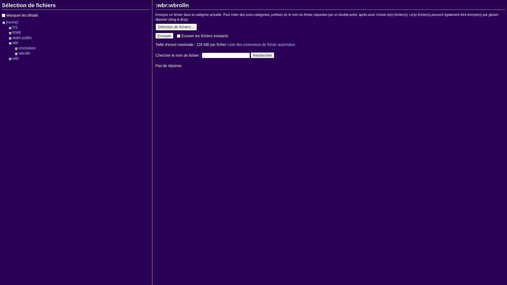  I want to click on [racine], so click(12, 22).